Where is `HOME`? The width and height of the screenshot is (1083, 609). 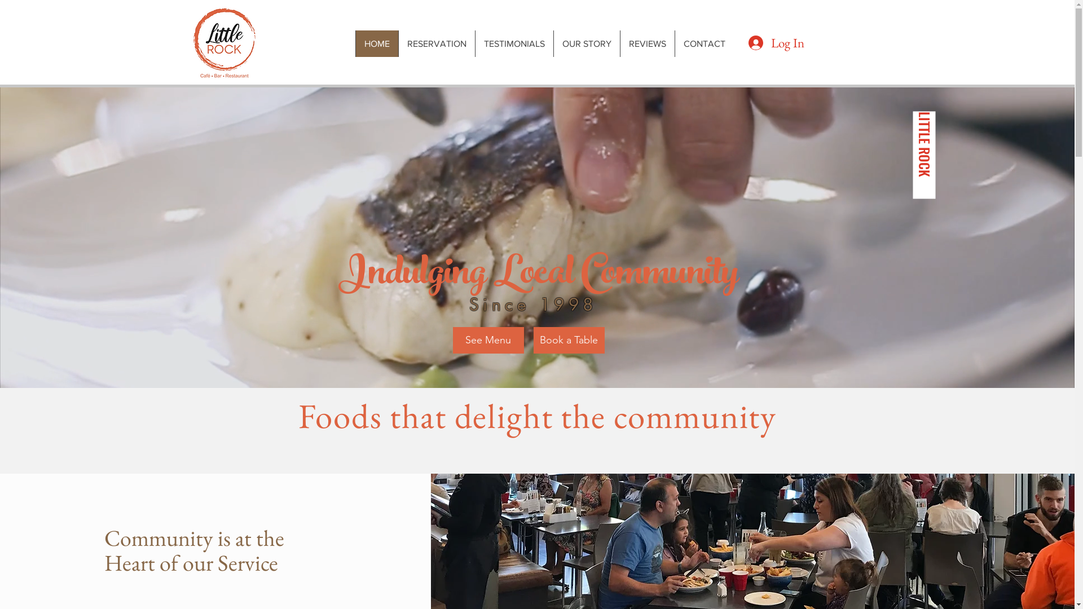 HOME is located at coordinates (377, 44).